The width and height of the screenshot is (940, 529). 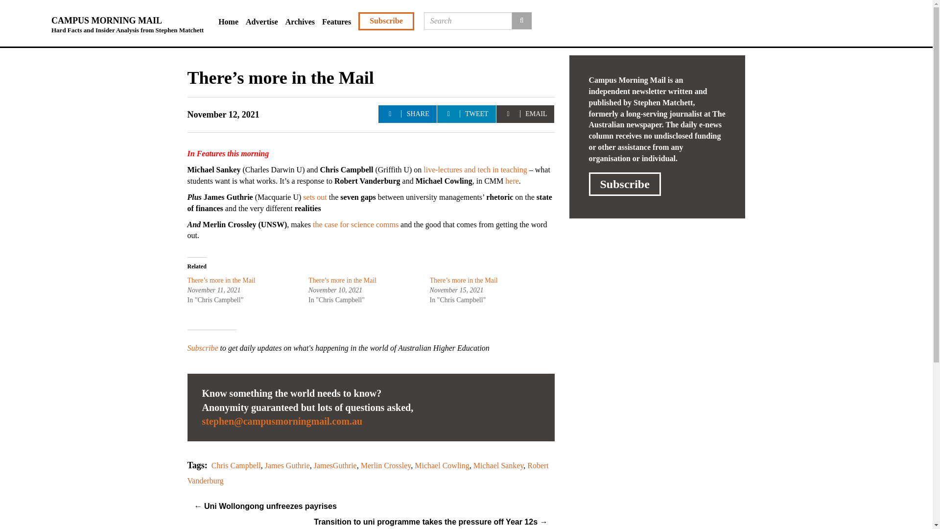 What do you see at coordinates (232, 22) in the screenshot?
I see `Home` at bounding box center [232, 22].